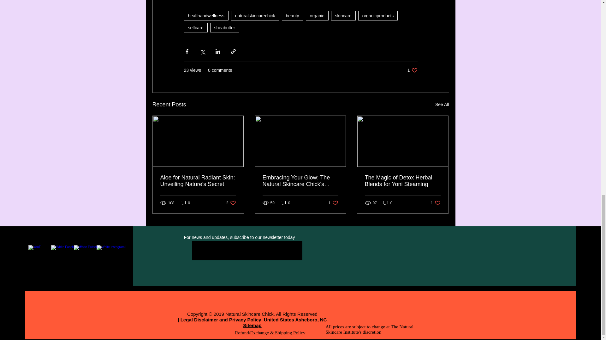 Image resolution: width=606 pixels, height=340 pixels. Describe the element at coordinates (255, 15) in the screenshot. I see `sheabutter` at that location.